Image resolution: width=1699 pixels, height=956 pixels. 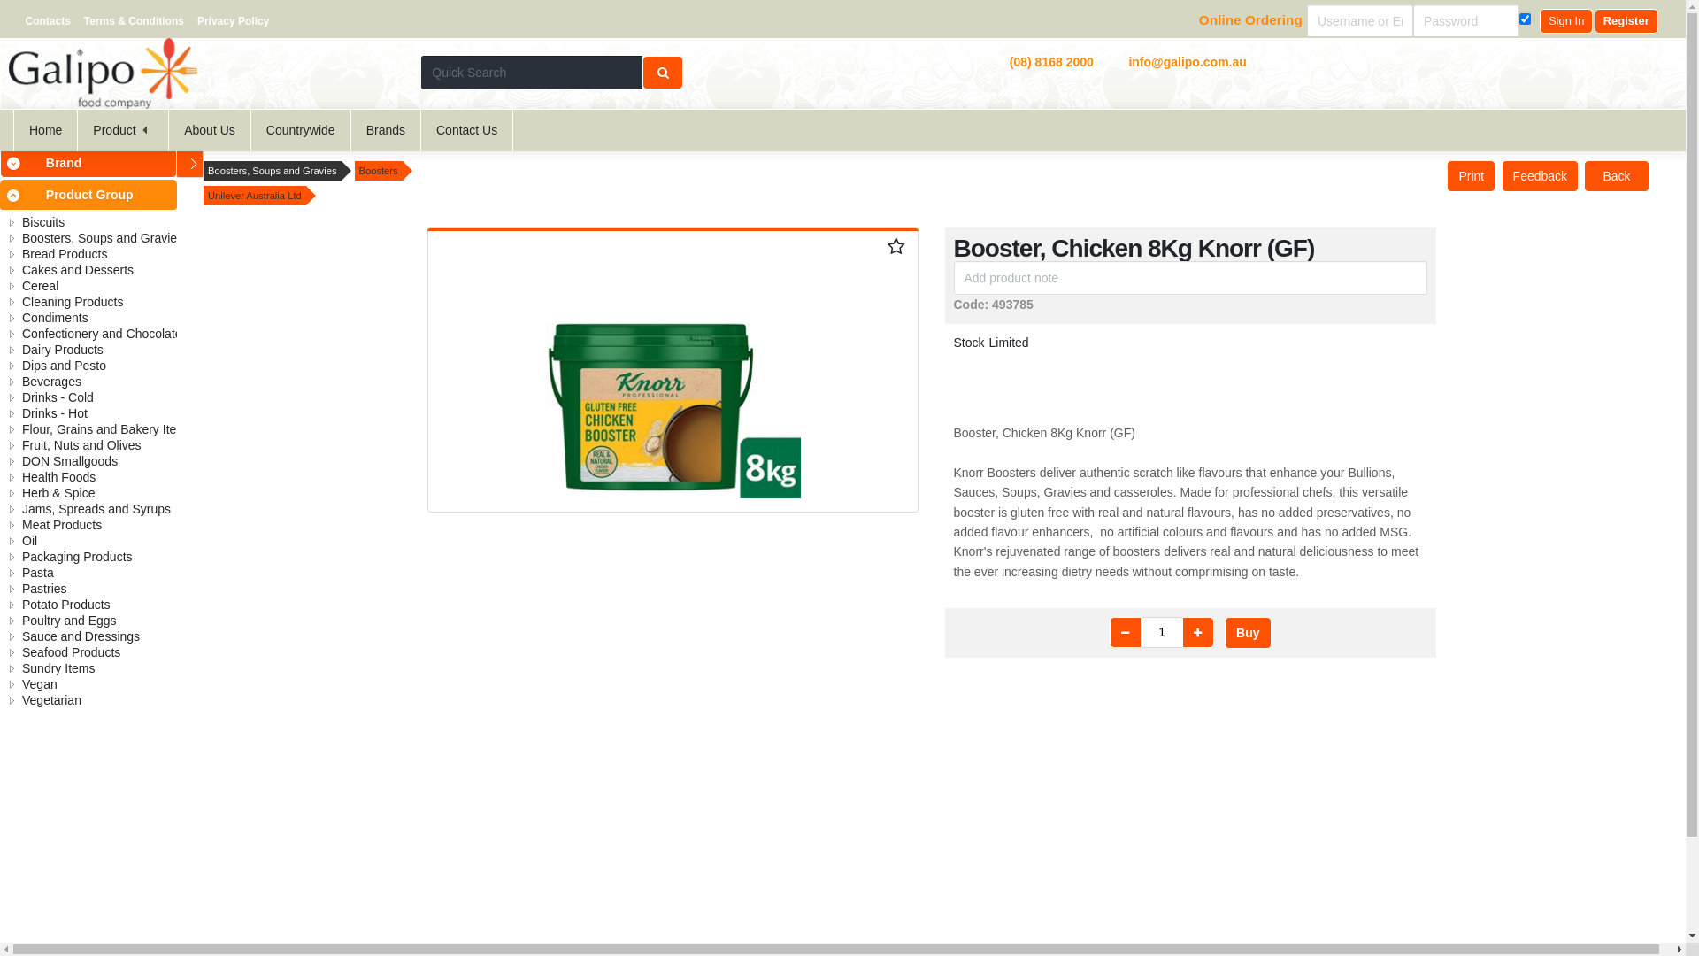 What do you see at coordinates (379, 171) in the screenshot?
I see `Boosters` at bounding box center [379, 171].